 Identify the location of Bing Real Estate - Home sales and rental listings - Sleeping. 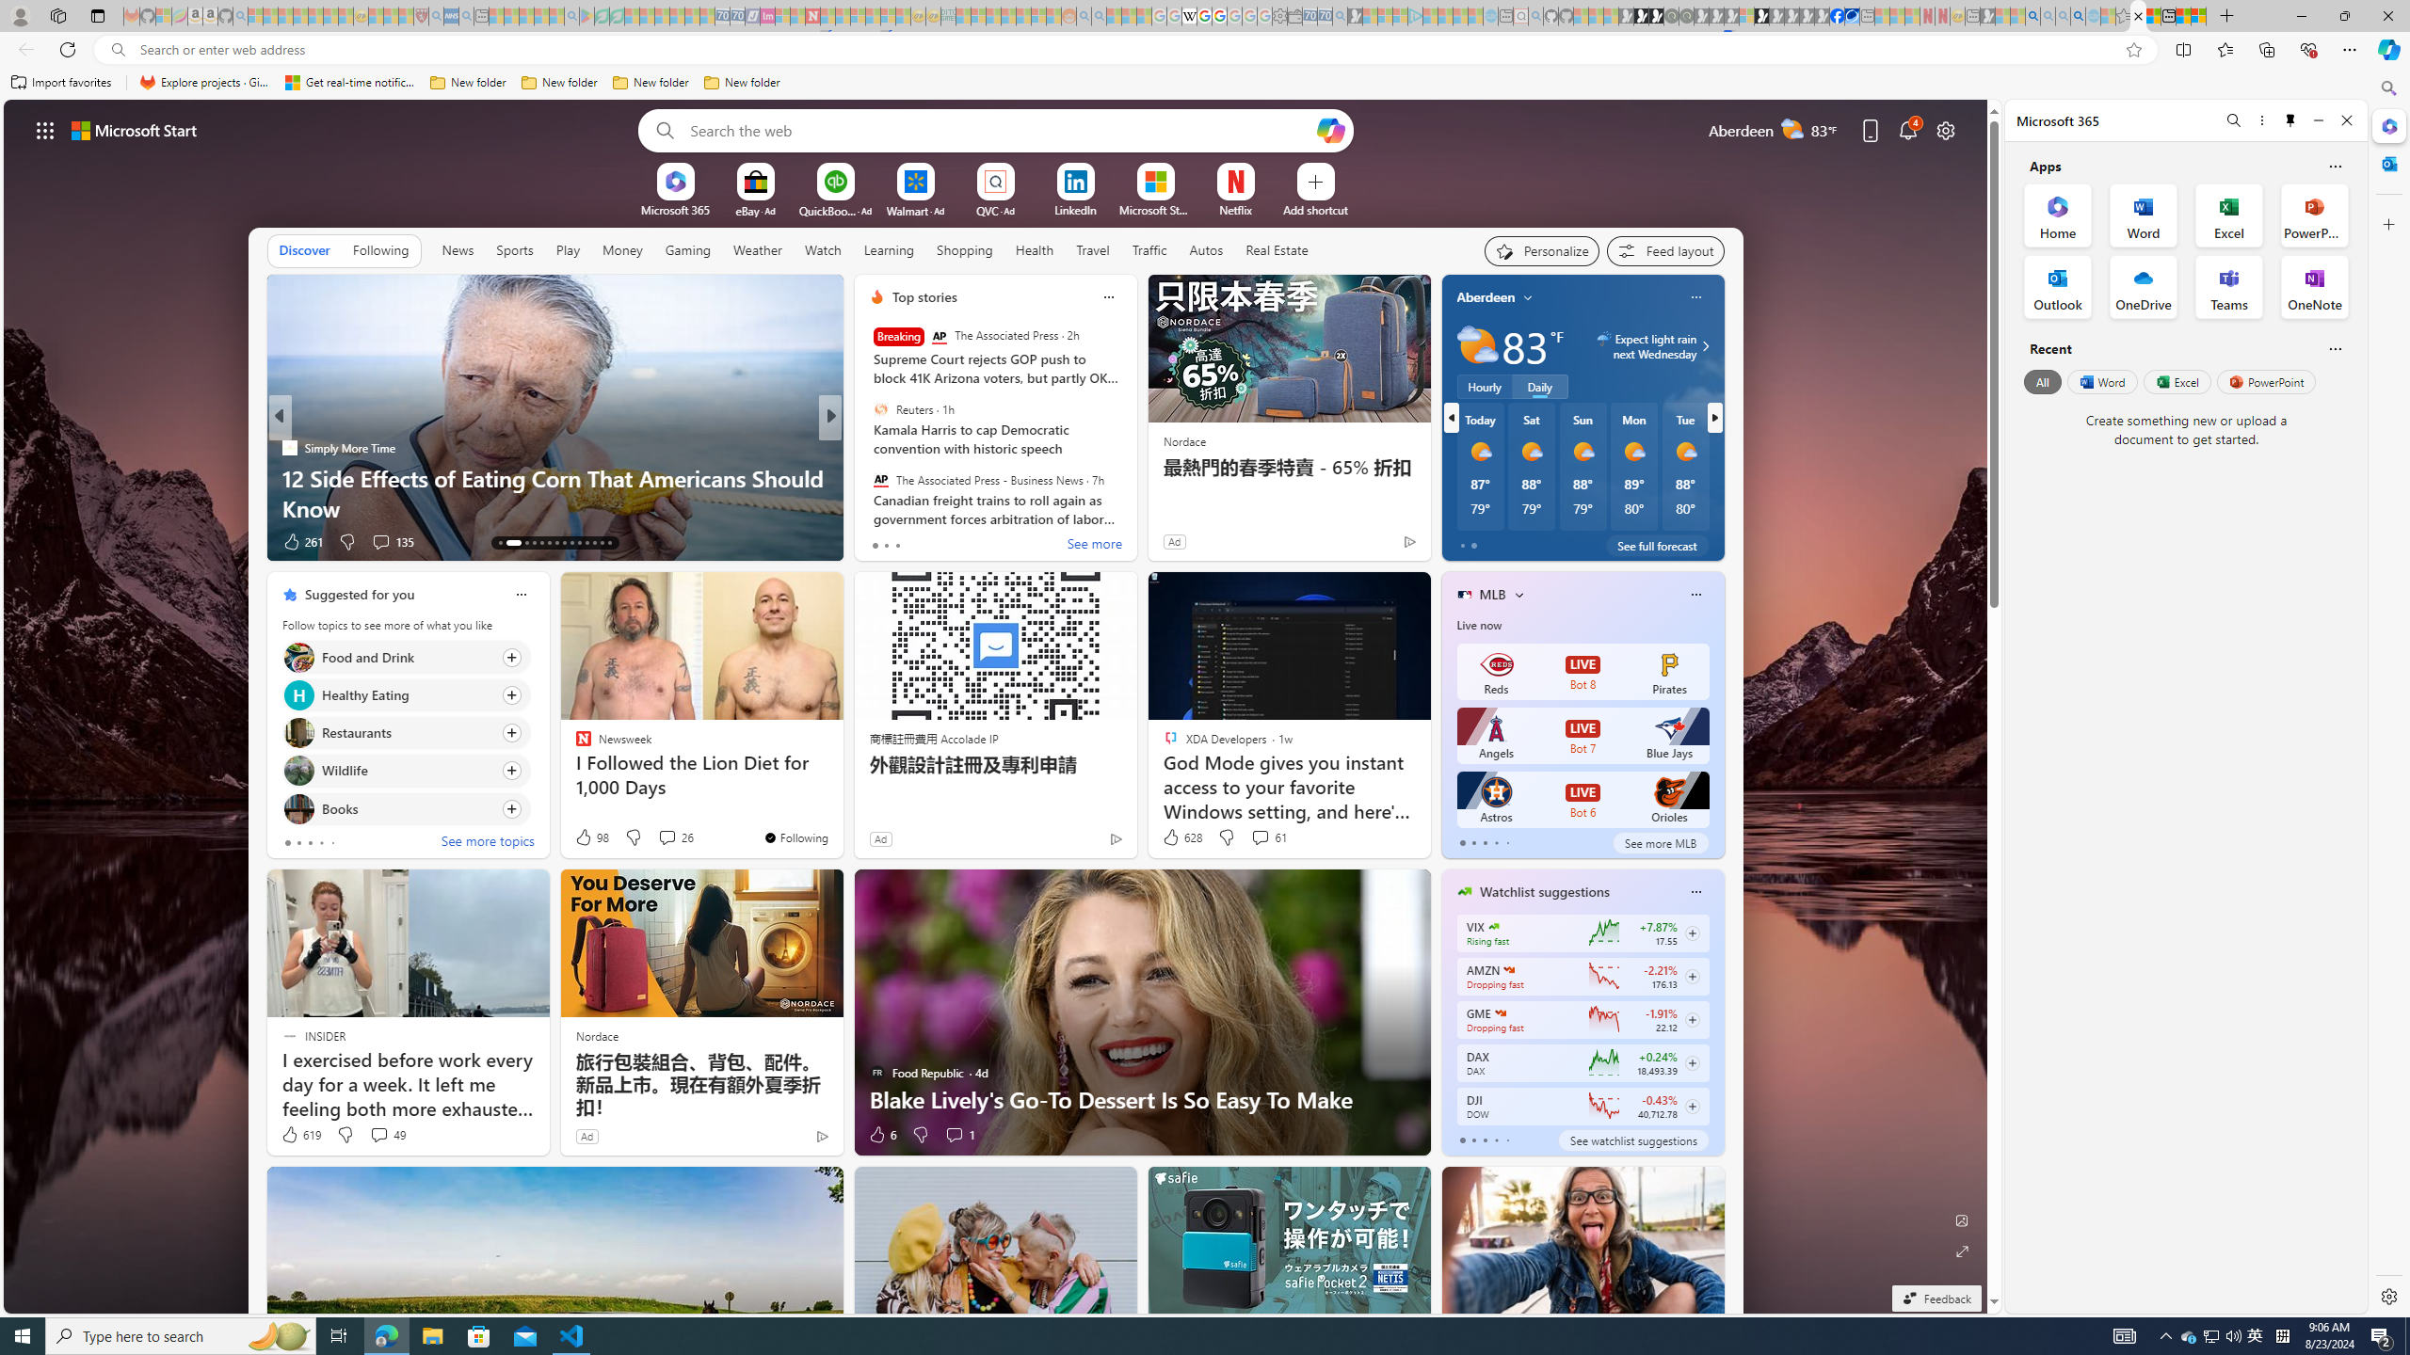
(1340, 16).